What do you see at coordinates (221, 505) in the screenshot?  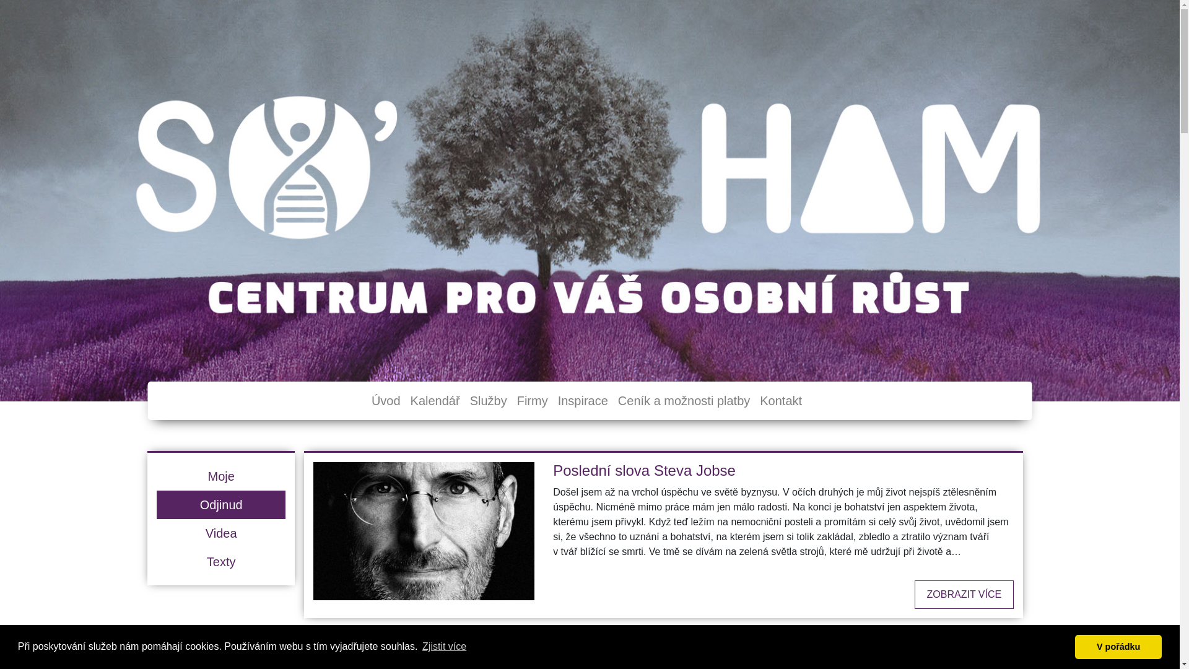 I see `Odjinud` at bounding box center [221, 505].